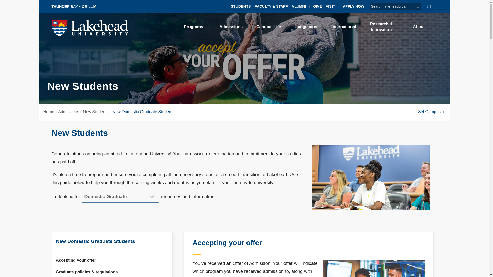 This screenshot has height=277, width=493. Describe the element at coordinates (353, 28) in the screenshot. I see `Log in to mySuccess` at that location.